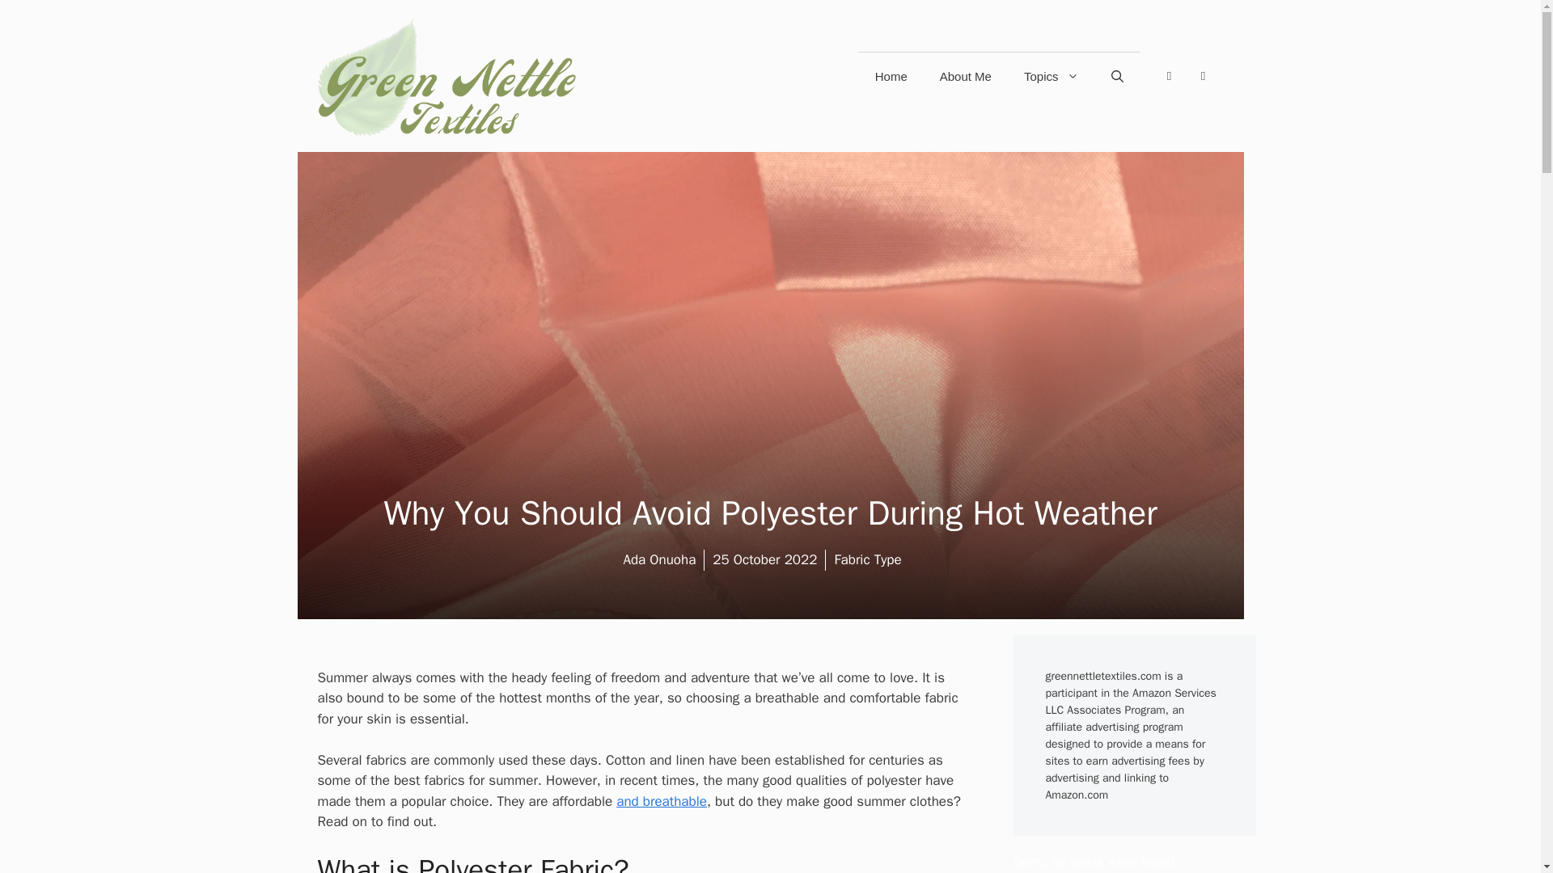 The width and height of the screenshot is (1553, 873). What do you see at coordinates (662, 801) in the screenshot?
I see `and breathable` at bounding box center [662, 801].